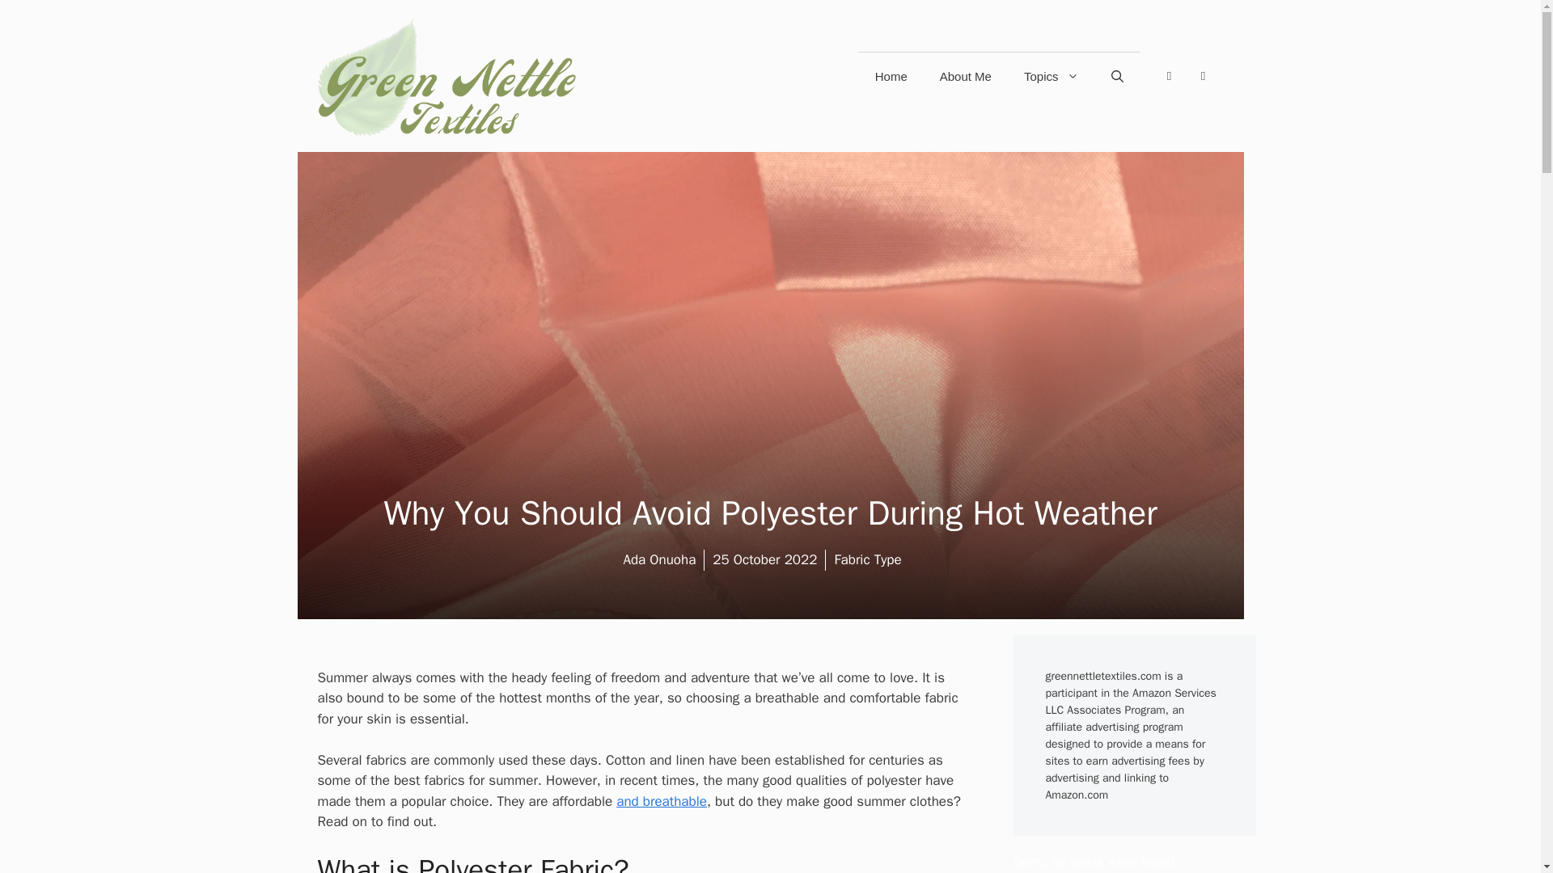 The width and height of the screenshot is (1553, 873). What do you see at coordinates (662, 801) in the screenshot?
I see `and breathable` at bounding box center [662, 801].